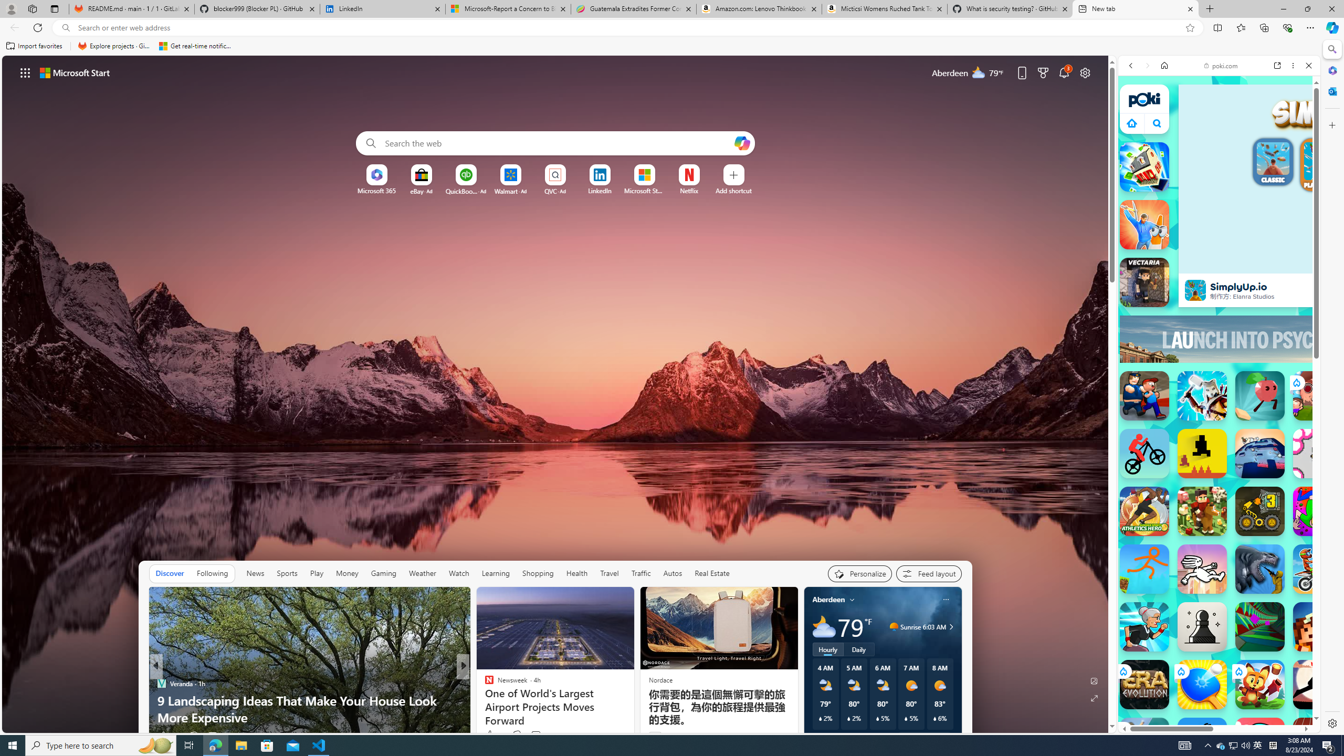 The height and width of the screenshot is (756, 1344). What do you see at coordinates (1144, 627) in the screenshot?
I see `Angry Gran Run Angry Gran Run` at bounding box center [1144, 627].